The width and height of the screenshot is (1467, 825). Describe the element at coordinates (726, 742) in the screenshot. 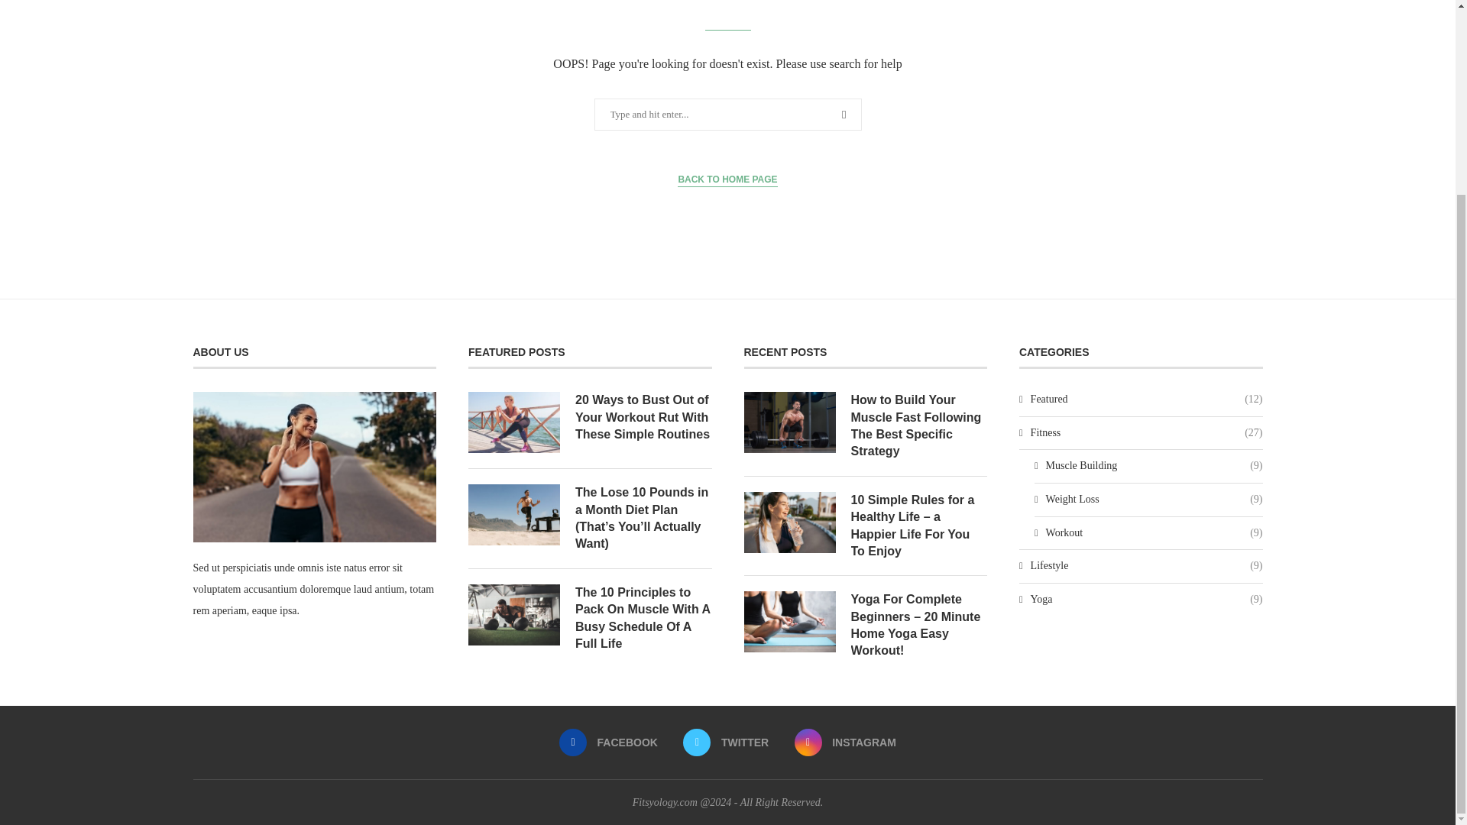

I see `TWITTER` at that location.